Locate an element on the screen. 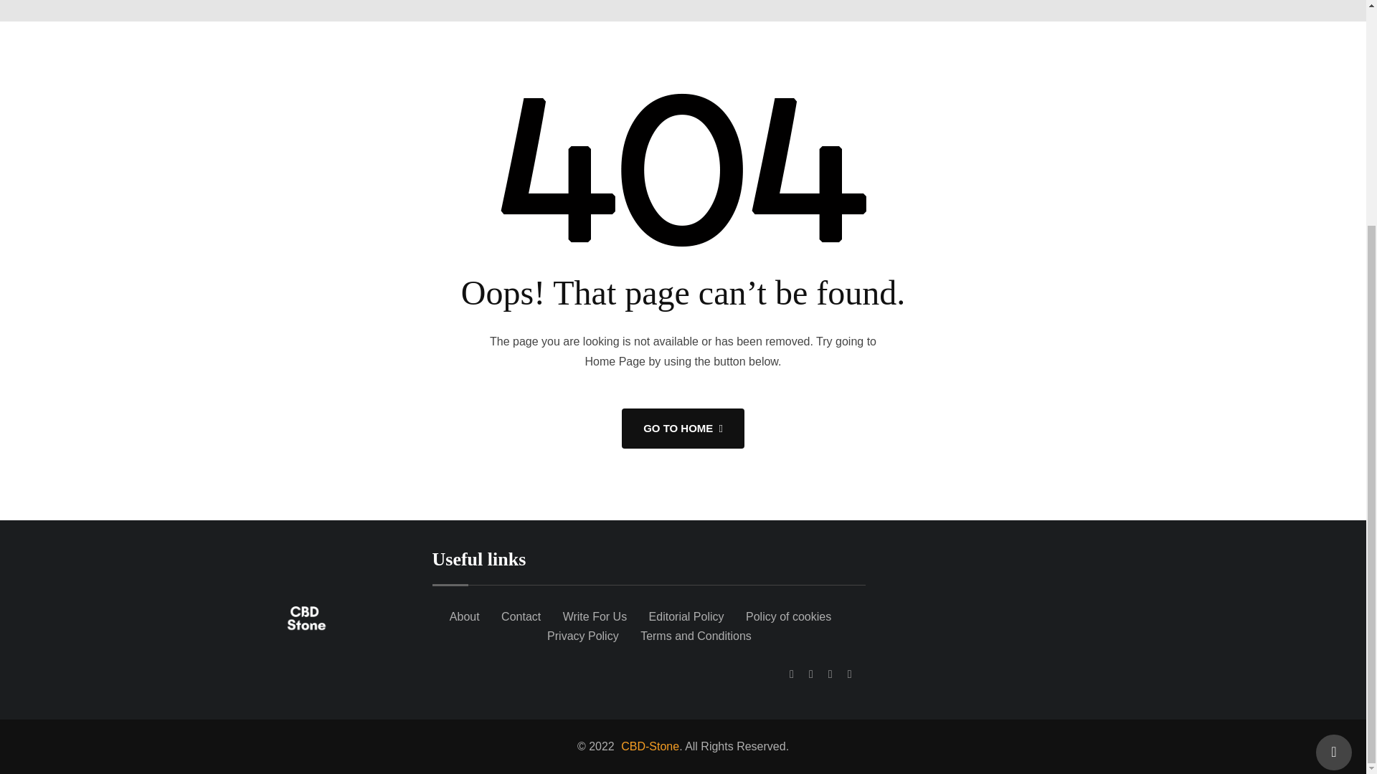 The height and width of the screenshot is (774, 1377). About is located at coordinates (465, 616).